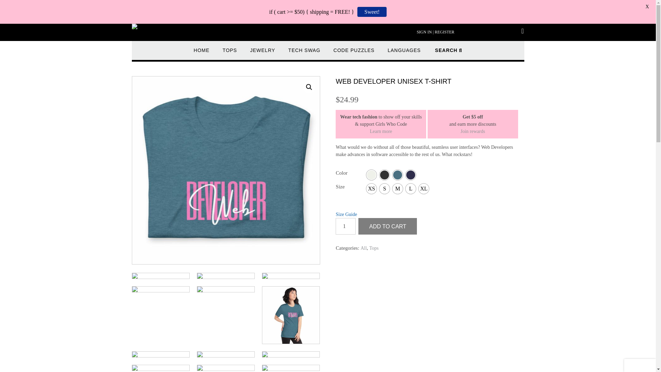 The height and width of the screenshot is (372, 661). What do you see at coordinates (354, 53) in the screenshot?
I see `CODE PUZZLES` at bounding box center [354, 53].